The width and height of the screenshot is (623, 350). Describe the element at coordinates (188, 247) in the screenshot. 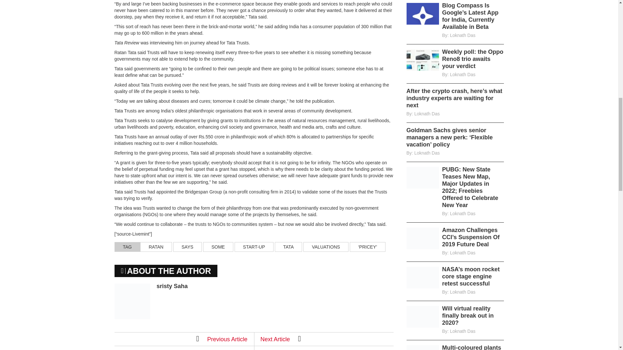

I see `SAYS` at that location.